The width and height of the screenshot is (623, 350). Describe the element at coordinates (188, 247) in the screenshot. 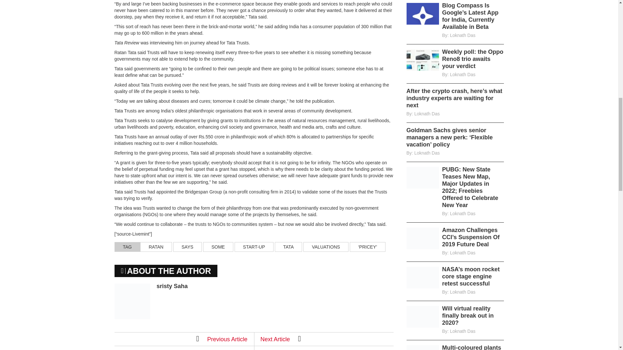

I see `SAYS` at that location.